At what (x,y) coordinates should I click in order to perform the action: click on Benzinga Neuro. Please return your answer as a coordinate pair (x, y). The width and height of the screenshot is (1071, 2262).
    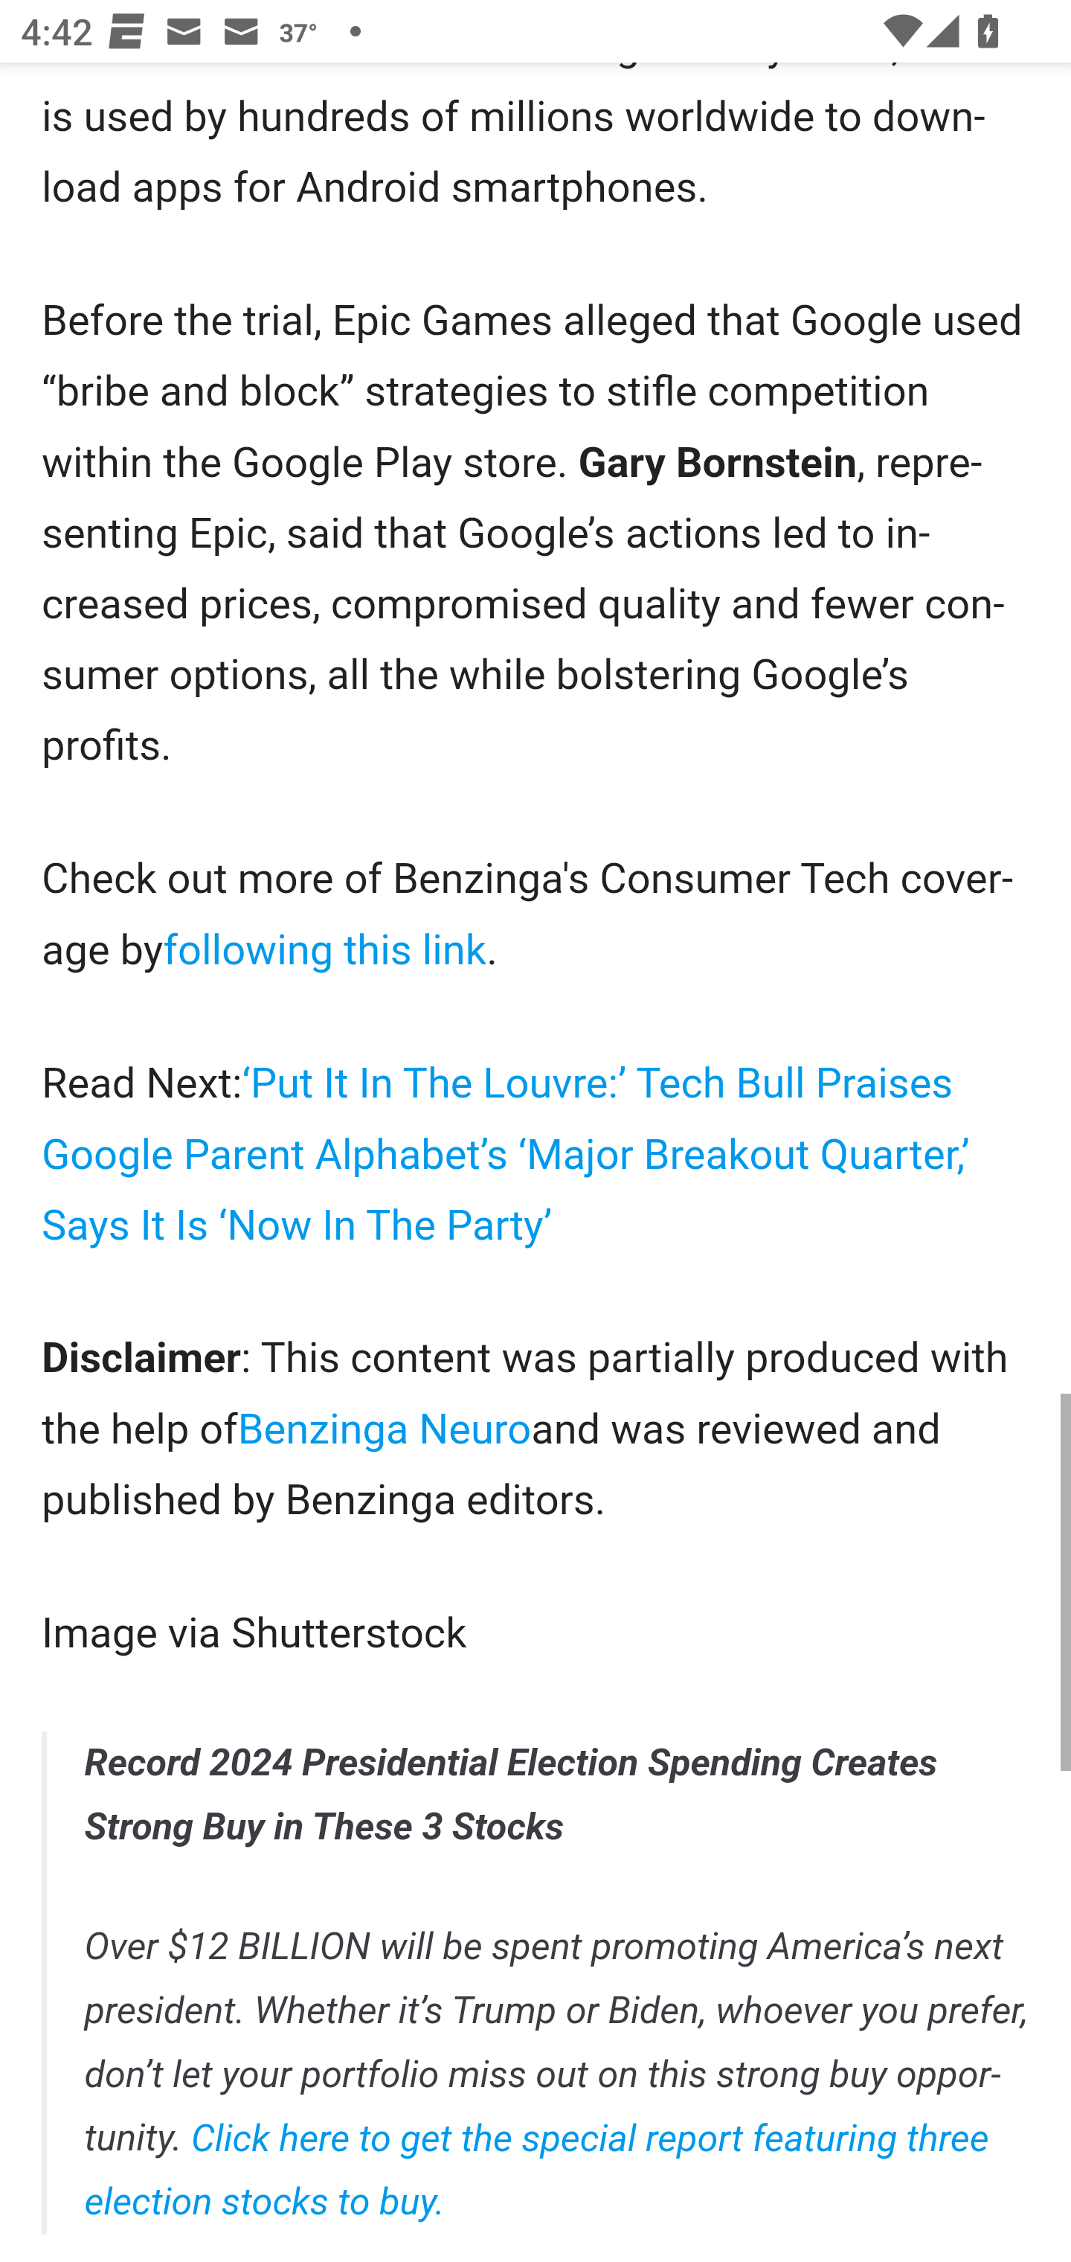
    Looking at the image, I should click on (385, 1429).